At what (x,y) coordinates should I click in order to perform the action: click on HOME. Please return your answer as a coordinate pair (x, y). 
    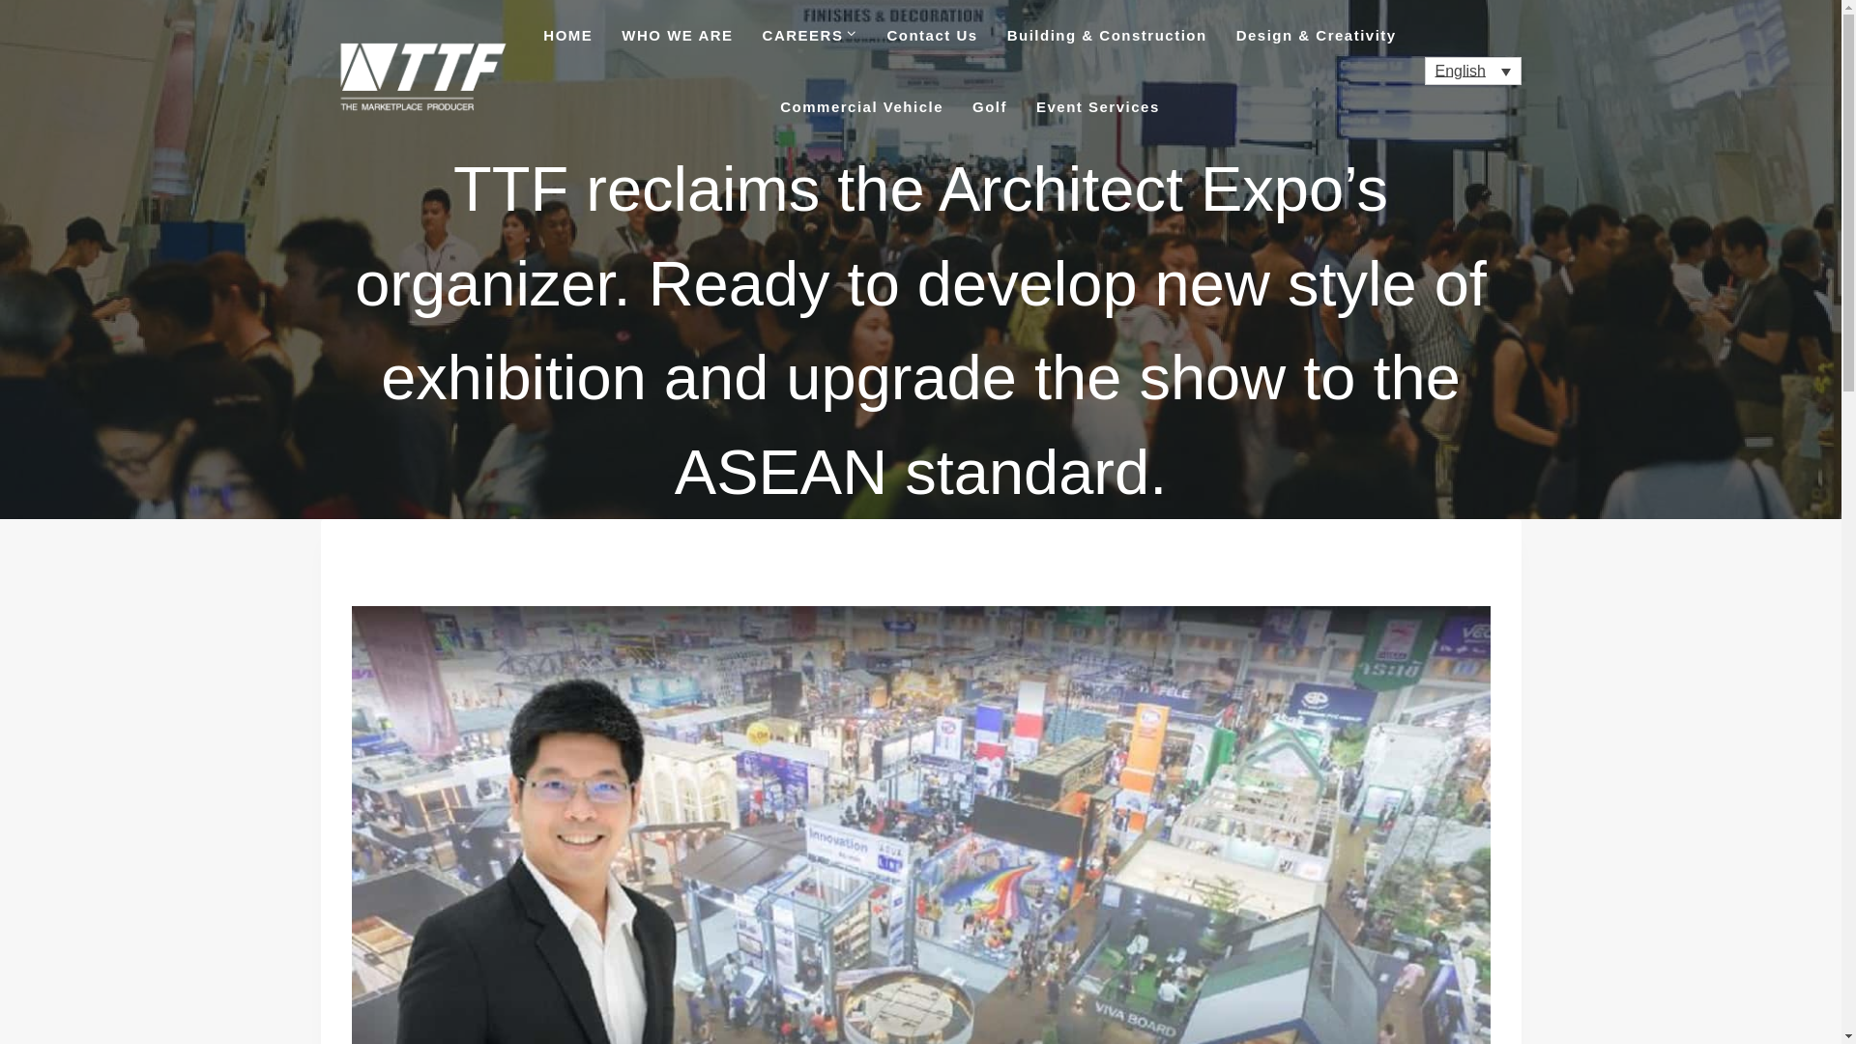
    Looking at the image, I should click on (567, 36).